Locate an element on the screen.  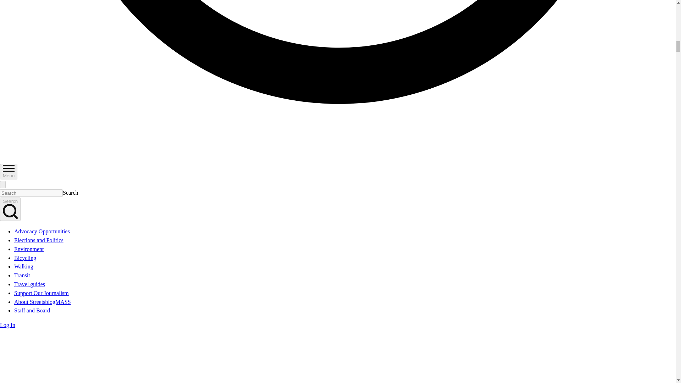
Menu is located at coordinates (9, 172).